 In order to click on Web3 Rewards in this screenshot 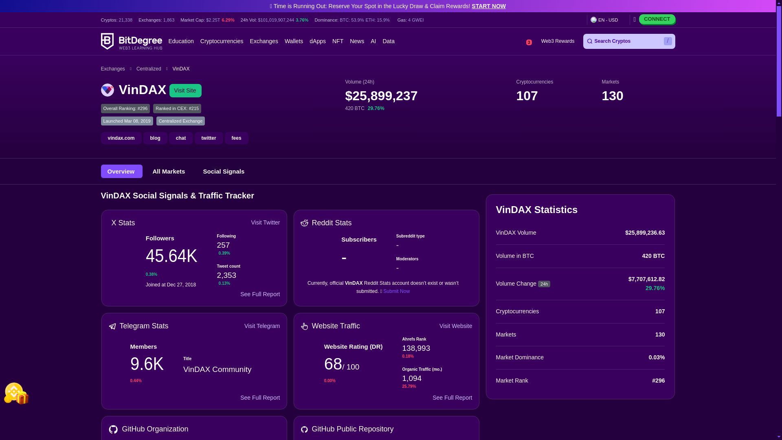, I will do `click(557, 42)`.